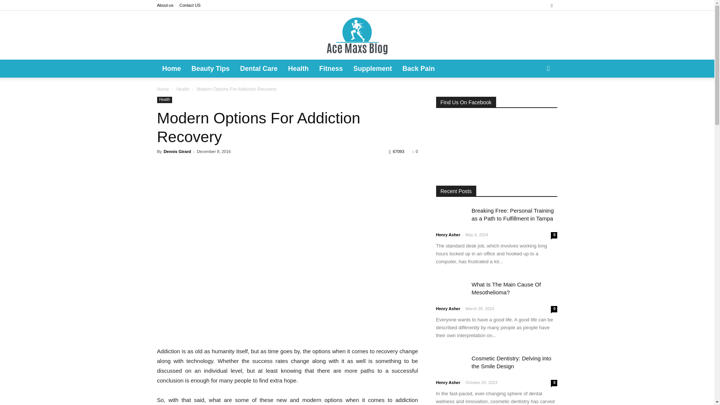  I want to click on Home, so click(171, 68).